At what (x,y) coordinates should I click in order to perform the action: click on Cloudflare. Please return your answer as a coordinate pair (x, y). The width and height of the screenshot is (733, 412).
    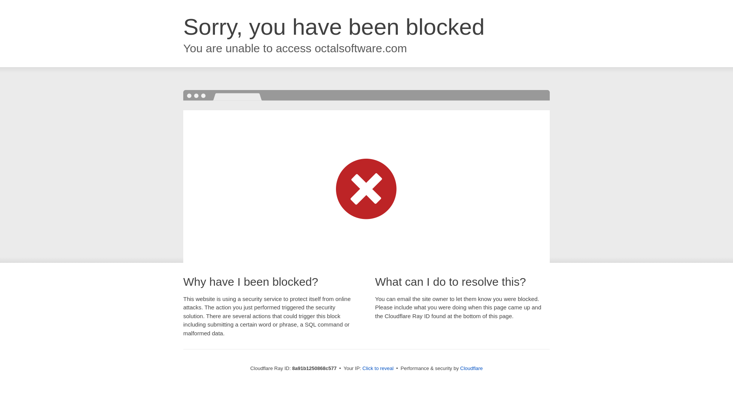
    Looking at the image, I should click on (471, 368).